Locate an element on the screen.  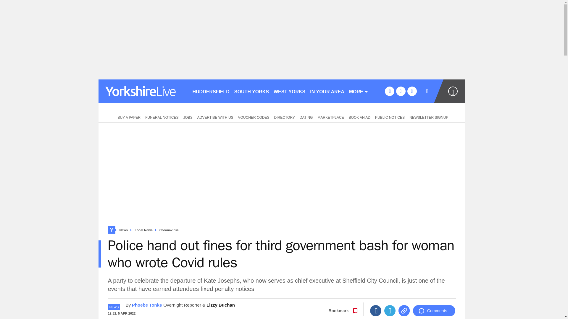
MORE is located at coordinates (359, 91).